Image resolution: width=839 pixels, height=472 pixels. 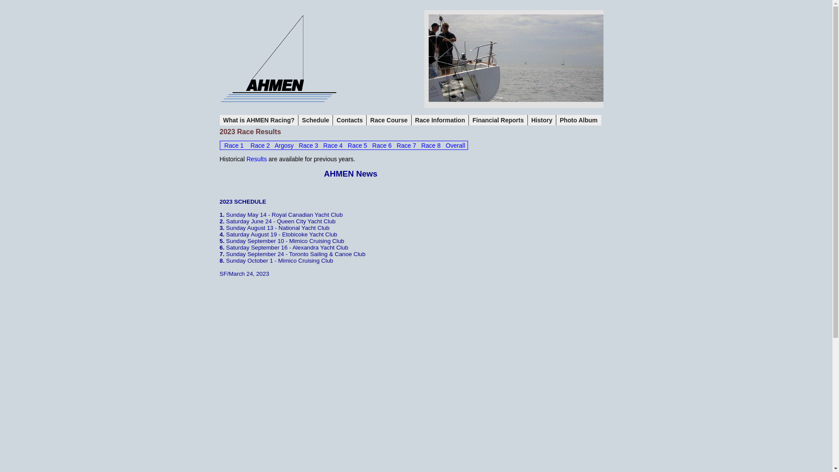 I want to click on Race Information, so click(x=440, y=120).